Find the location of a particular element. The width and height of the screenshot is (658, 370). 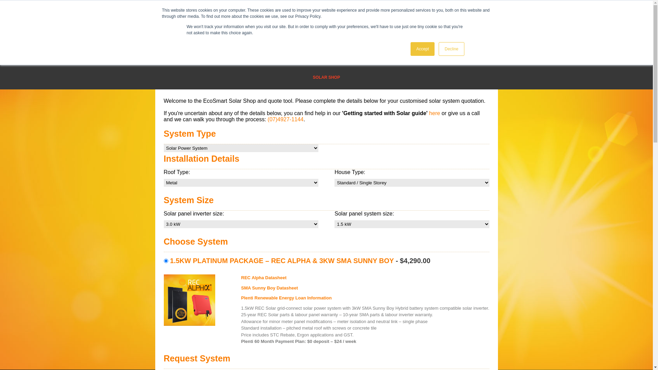

Accept is located at coordinates (423, 49).